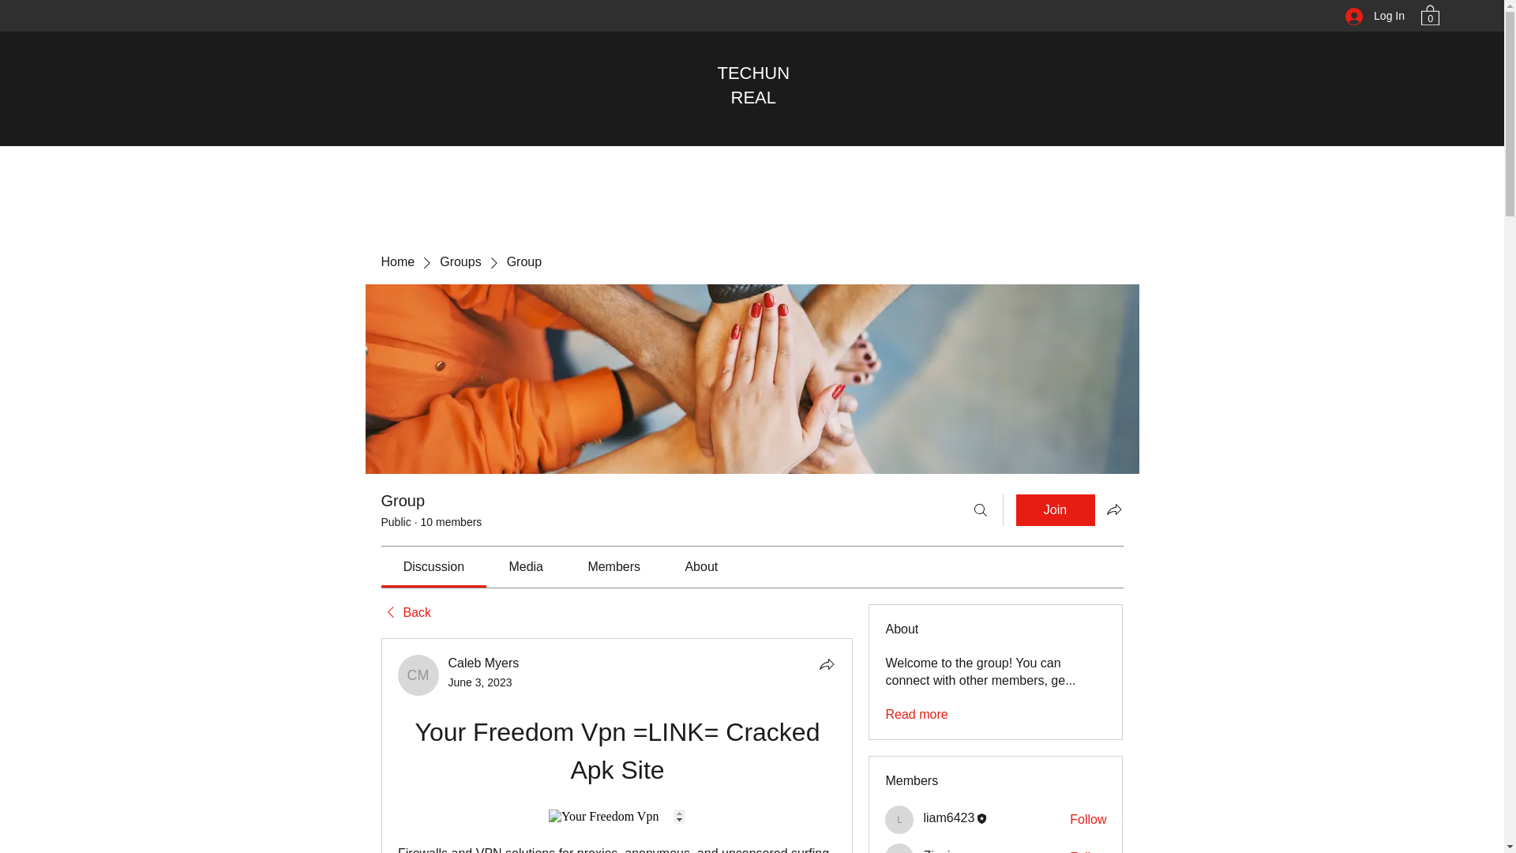  I want to click on liam6423, so click(899, 820).